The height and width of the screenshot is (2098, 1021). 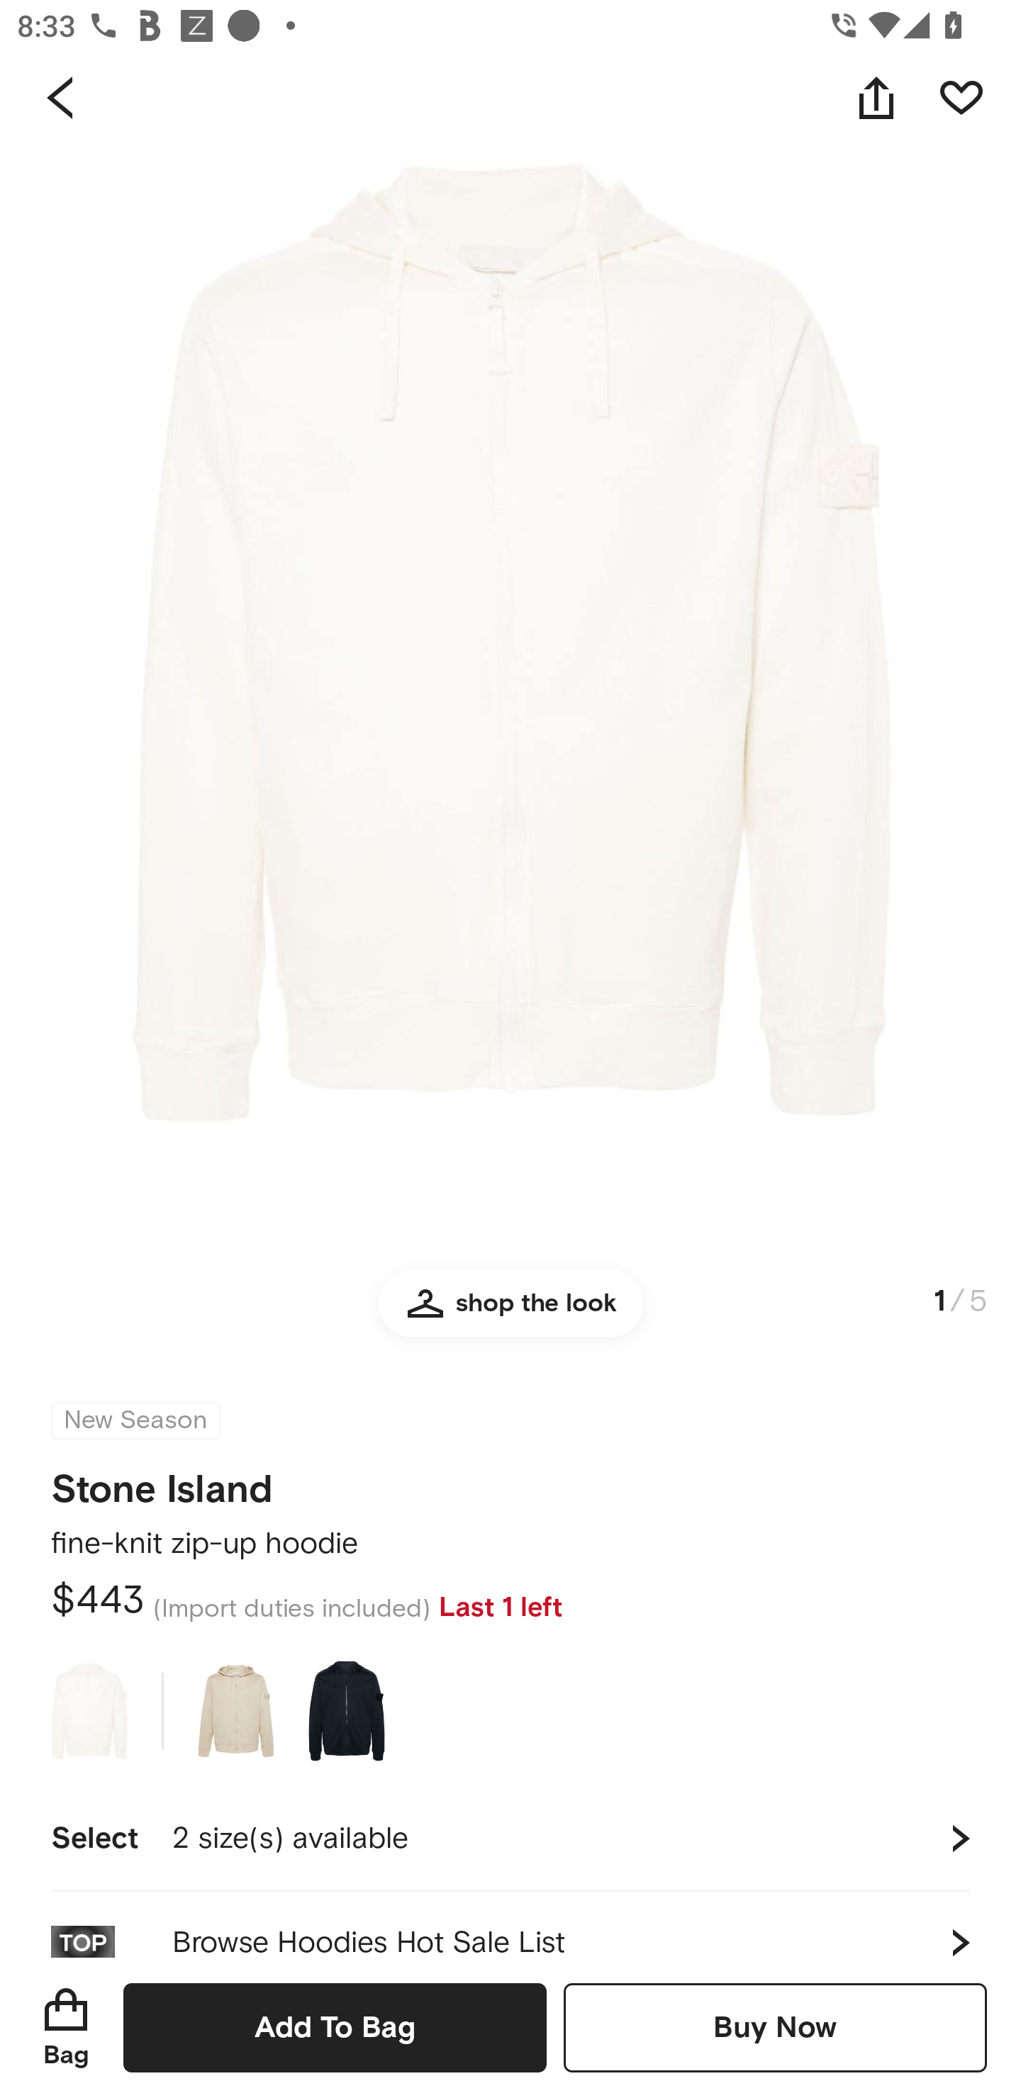 What do you see at coordinates (775, 2027) in the screenshot?
I see `Buy Now` at bounding box center [775, 2027].